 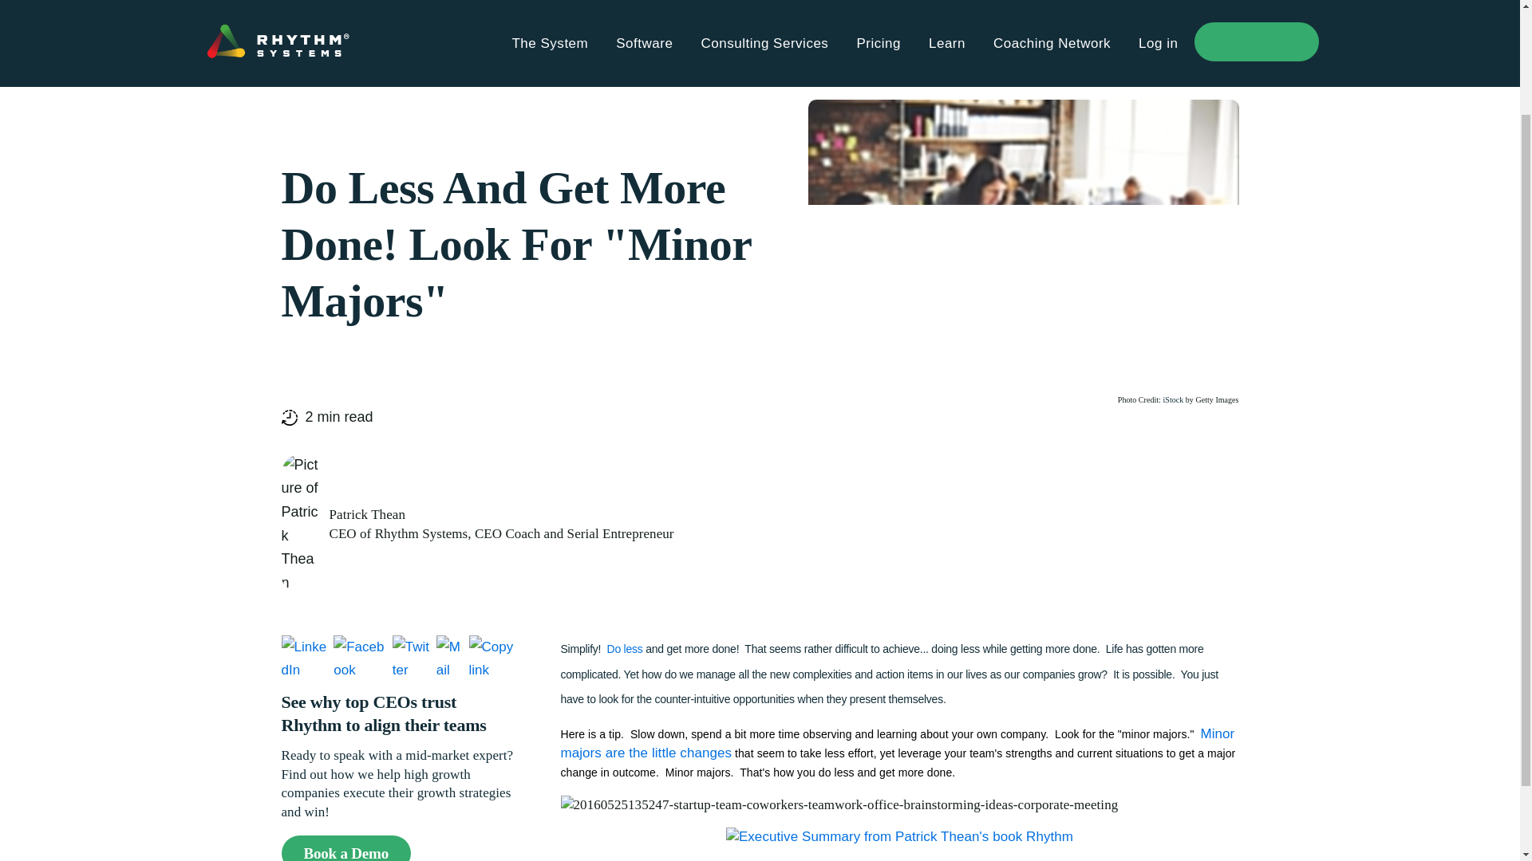 What do you see at coordinates (354, 65) in the screenshot?
I see `Strategies for Growth` at bounding box center [354, 65].